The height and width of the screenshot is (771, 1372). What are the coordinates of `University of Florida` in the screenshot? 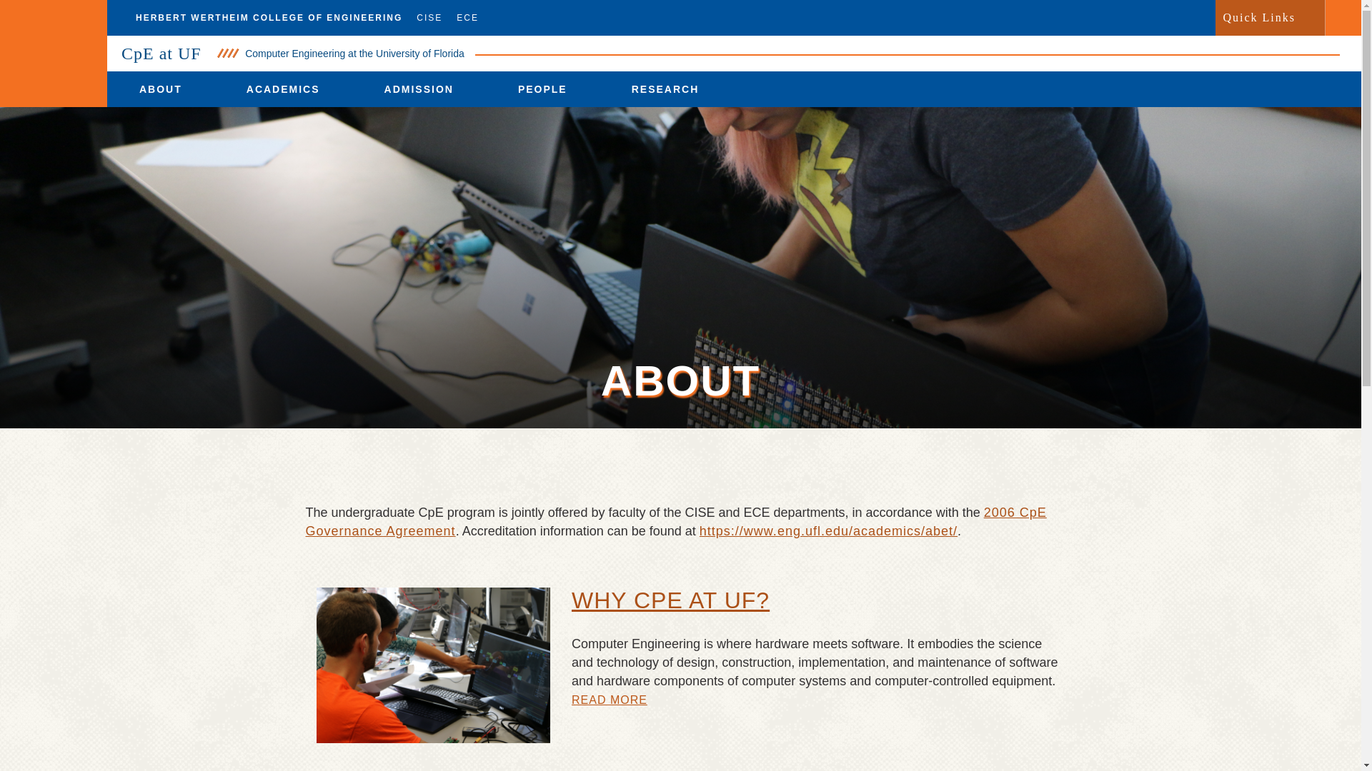 It's located at (53, 54).